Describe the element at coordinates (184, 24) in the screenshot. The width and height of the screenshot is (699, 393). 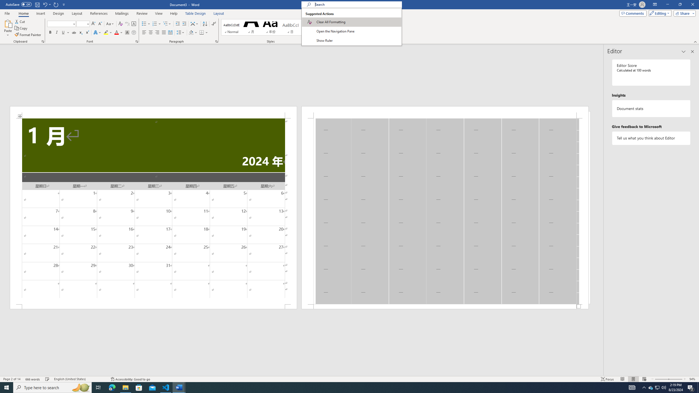
I see `Increase Indent` at that location.